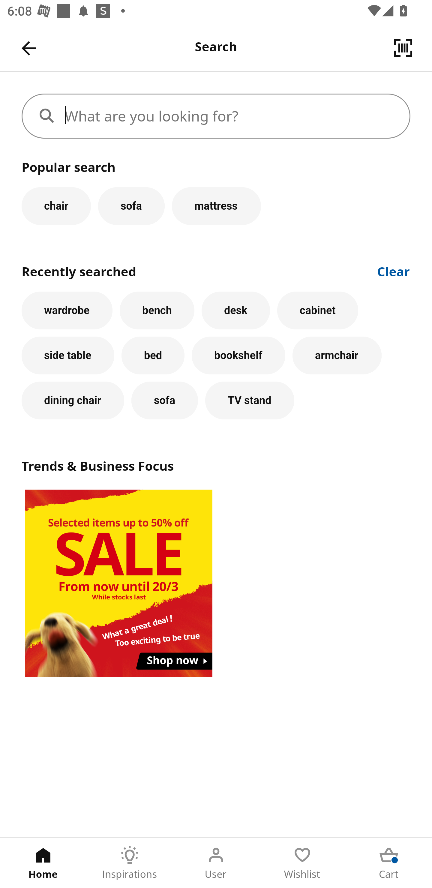 The height and width of the screenshot is (888, 432). What do you see at coordinates (250, 400) in the screenshot?
I see `TV stand` at bounding box center [250, 400].